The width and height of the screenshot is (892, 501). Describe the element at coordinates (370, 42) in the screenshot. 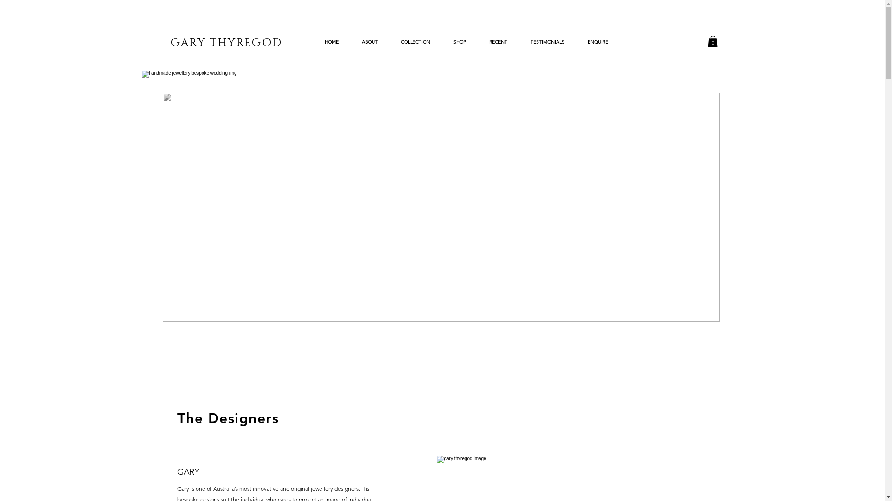

I see `ABOUT` at that location.